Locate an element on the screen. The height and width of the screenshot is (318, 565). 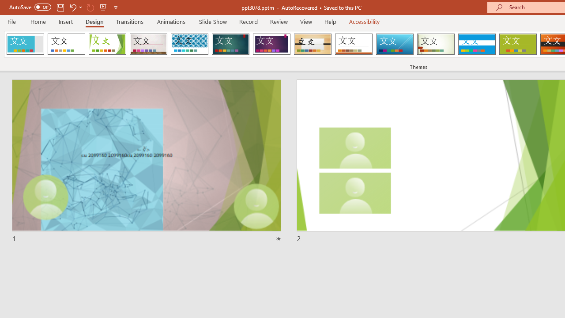
Retrospect is located at coordinates (354, 44).